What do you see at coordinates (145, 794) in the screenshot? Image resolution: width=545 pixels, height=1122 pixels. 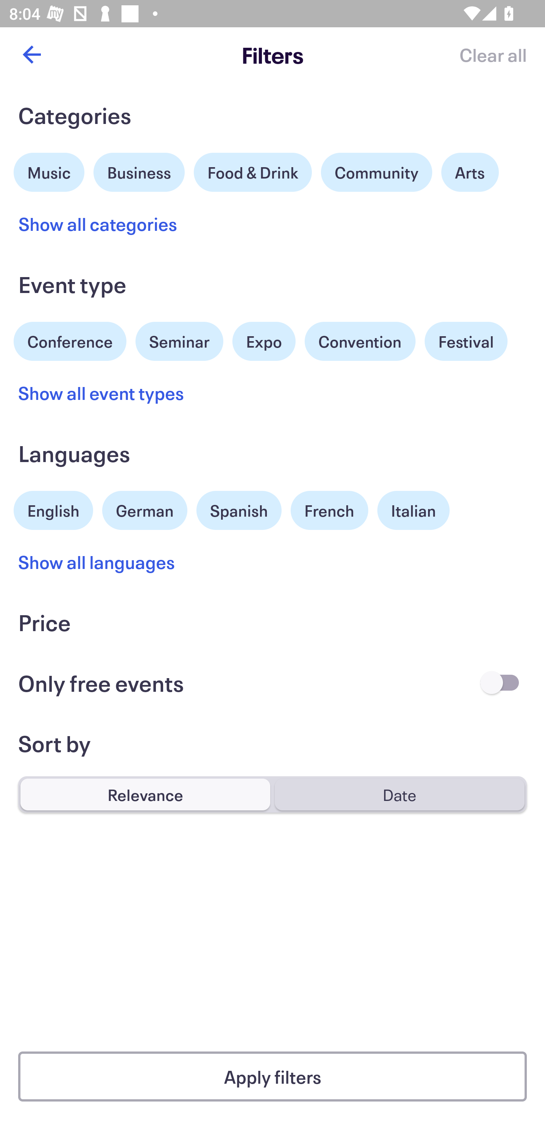 I see `Relevance` at bounding box center [145, 794].